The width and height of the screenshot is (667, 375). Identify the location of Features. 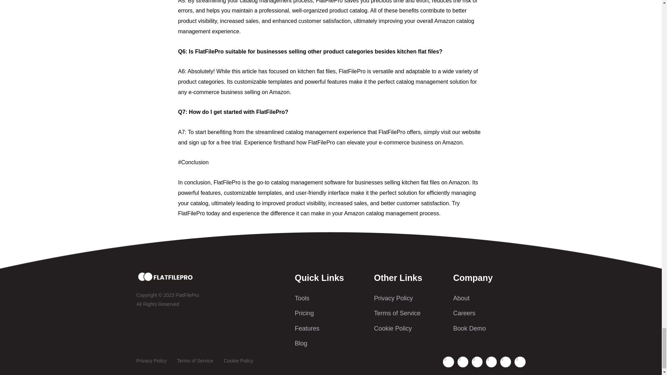
(331, 328).